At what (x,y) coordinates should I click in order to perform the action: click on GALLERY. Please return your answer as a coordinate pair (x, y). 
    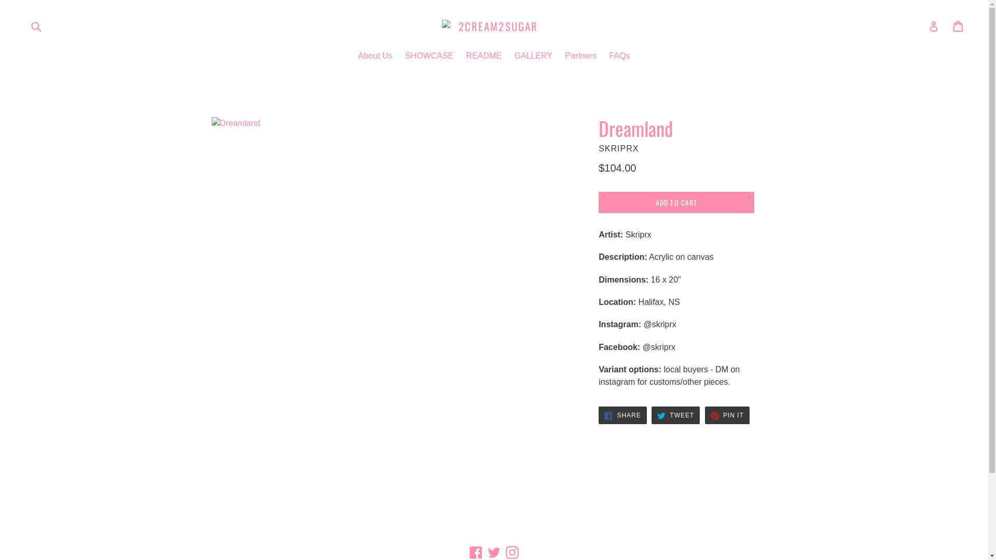
    Looking at the image, I should click on (534, 57).